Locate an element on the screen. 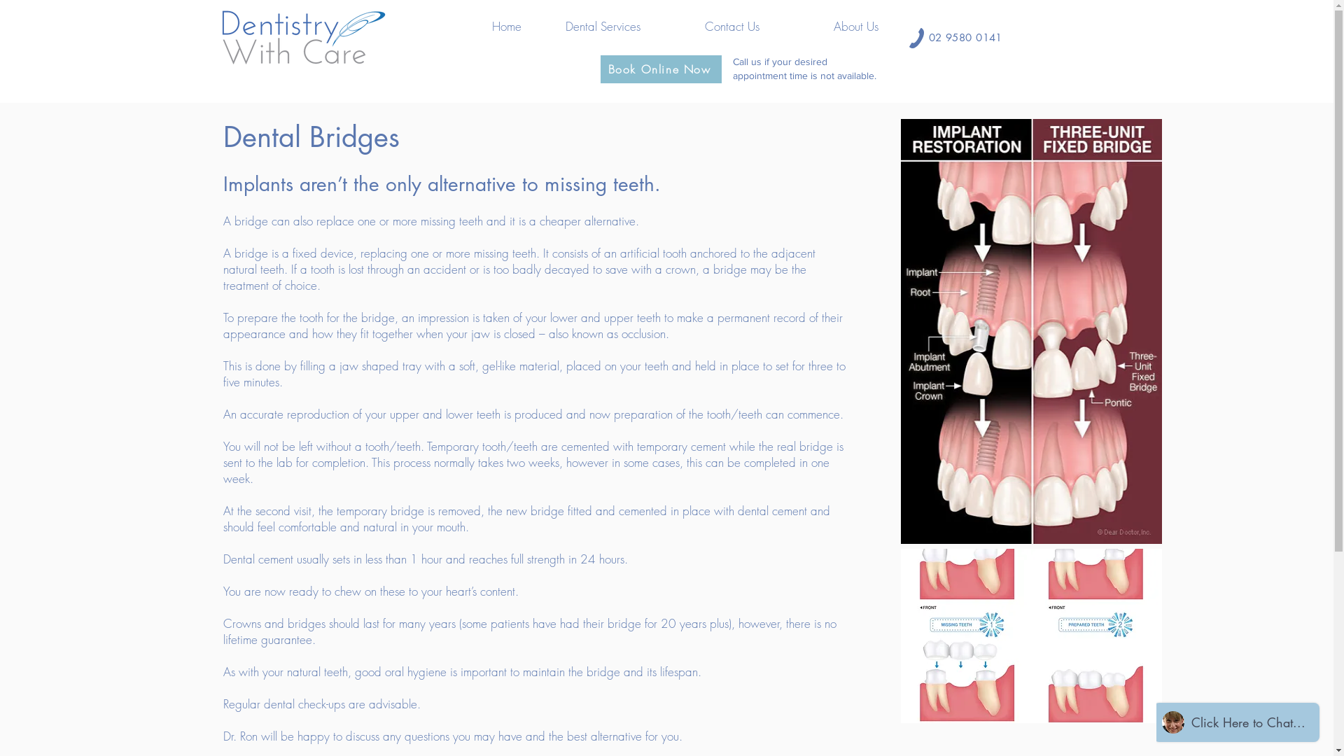 This screenshot has height=756, width=1344. Home is located at coordinates (472, 27).